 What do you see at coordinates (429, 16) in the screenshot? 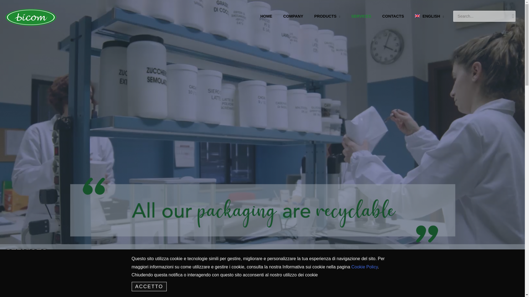
I see `English` at bounding box center [429, 16].